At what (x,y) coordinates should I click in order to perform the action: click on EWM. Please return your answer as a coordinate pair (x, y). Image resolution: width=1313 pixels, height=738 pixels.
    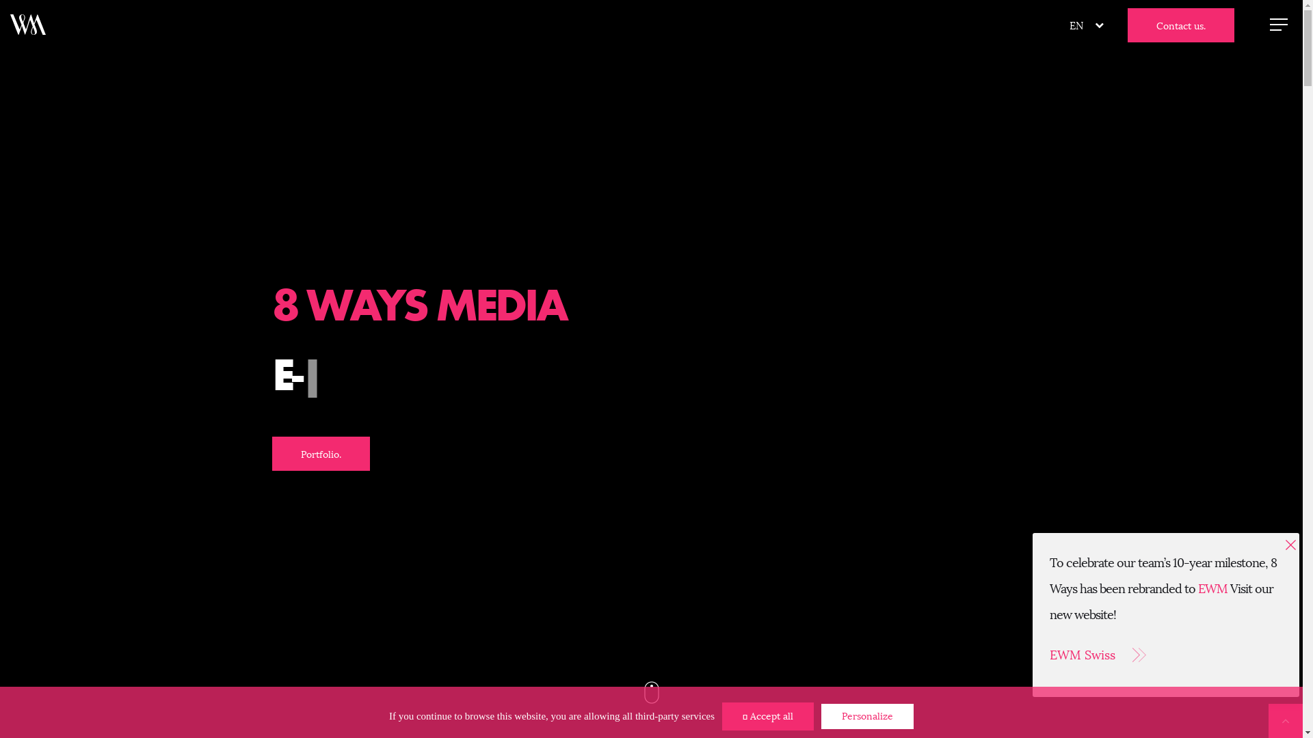
    Looking at the image, I should click on (1213, 589).